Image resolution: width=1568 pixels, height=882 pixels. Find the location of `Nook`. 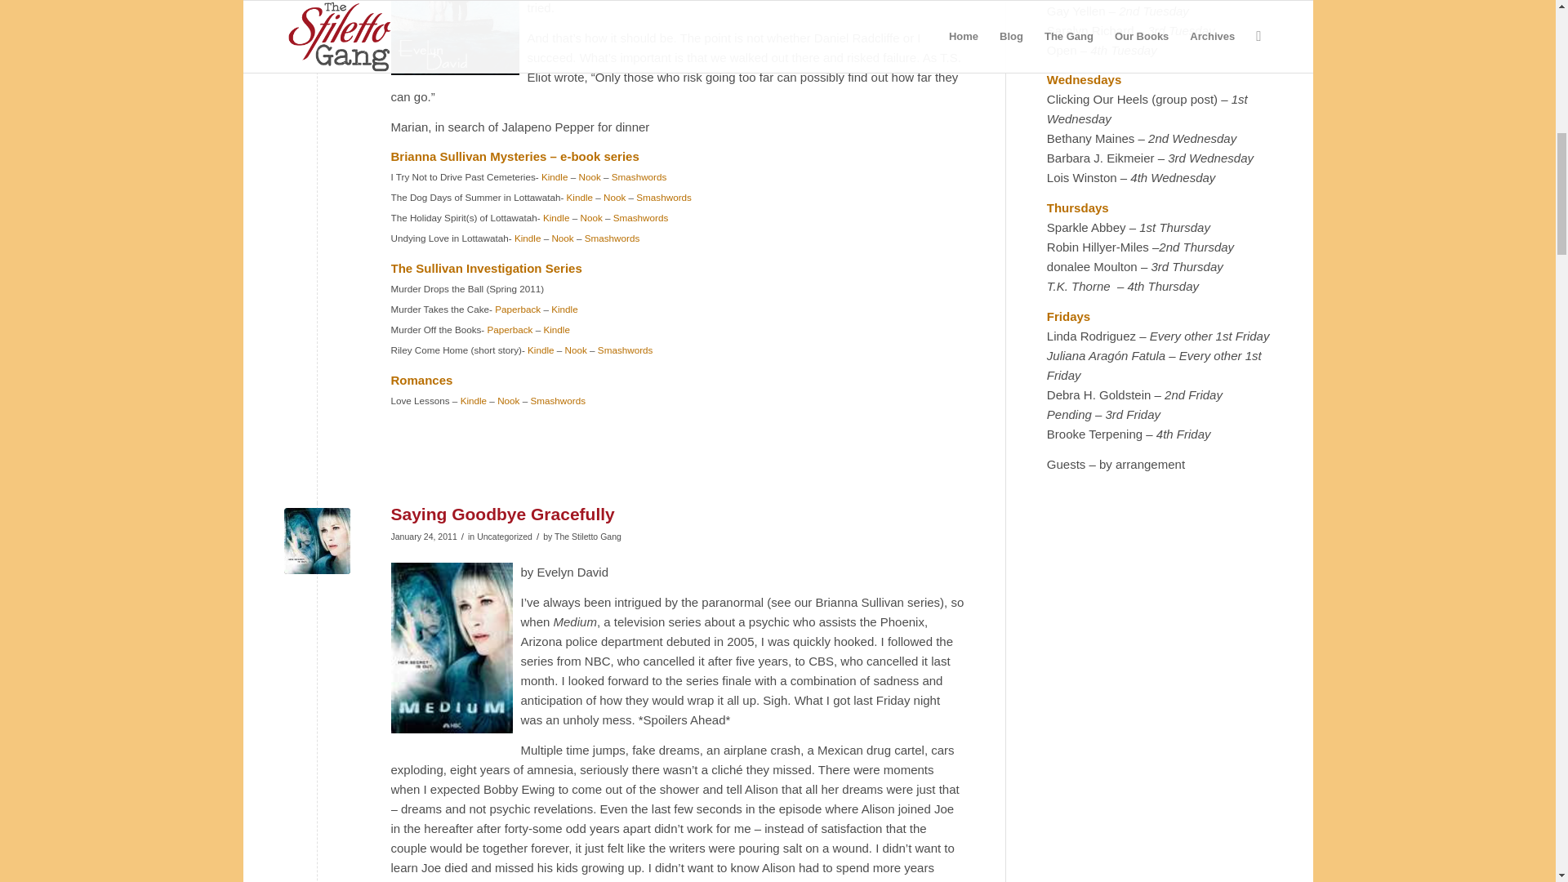

Nook is located at coordinates (508, 400).